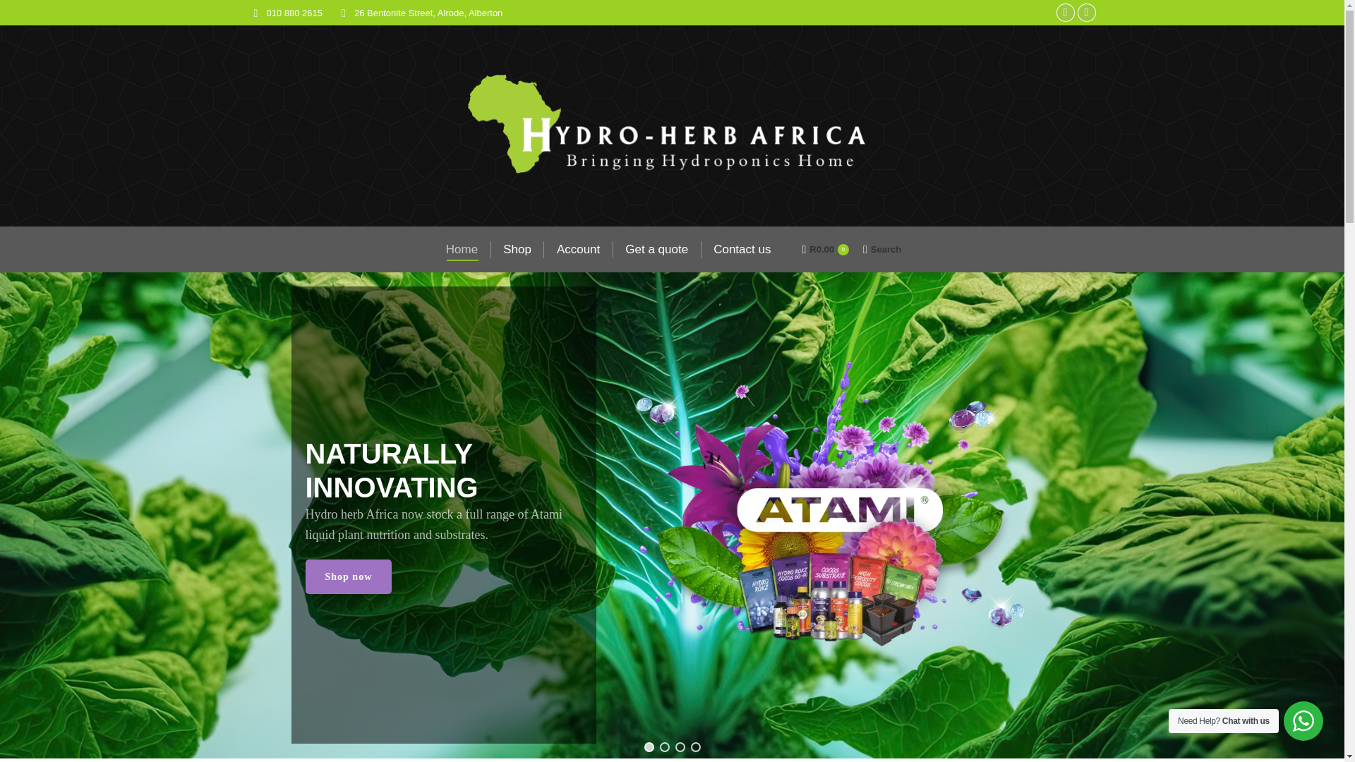  I want to click on Shop, so click(517, 250).